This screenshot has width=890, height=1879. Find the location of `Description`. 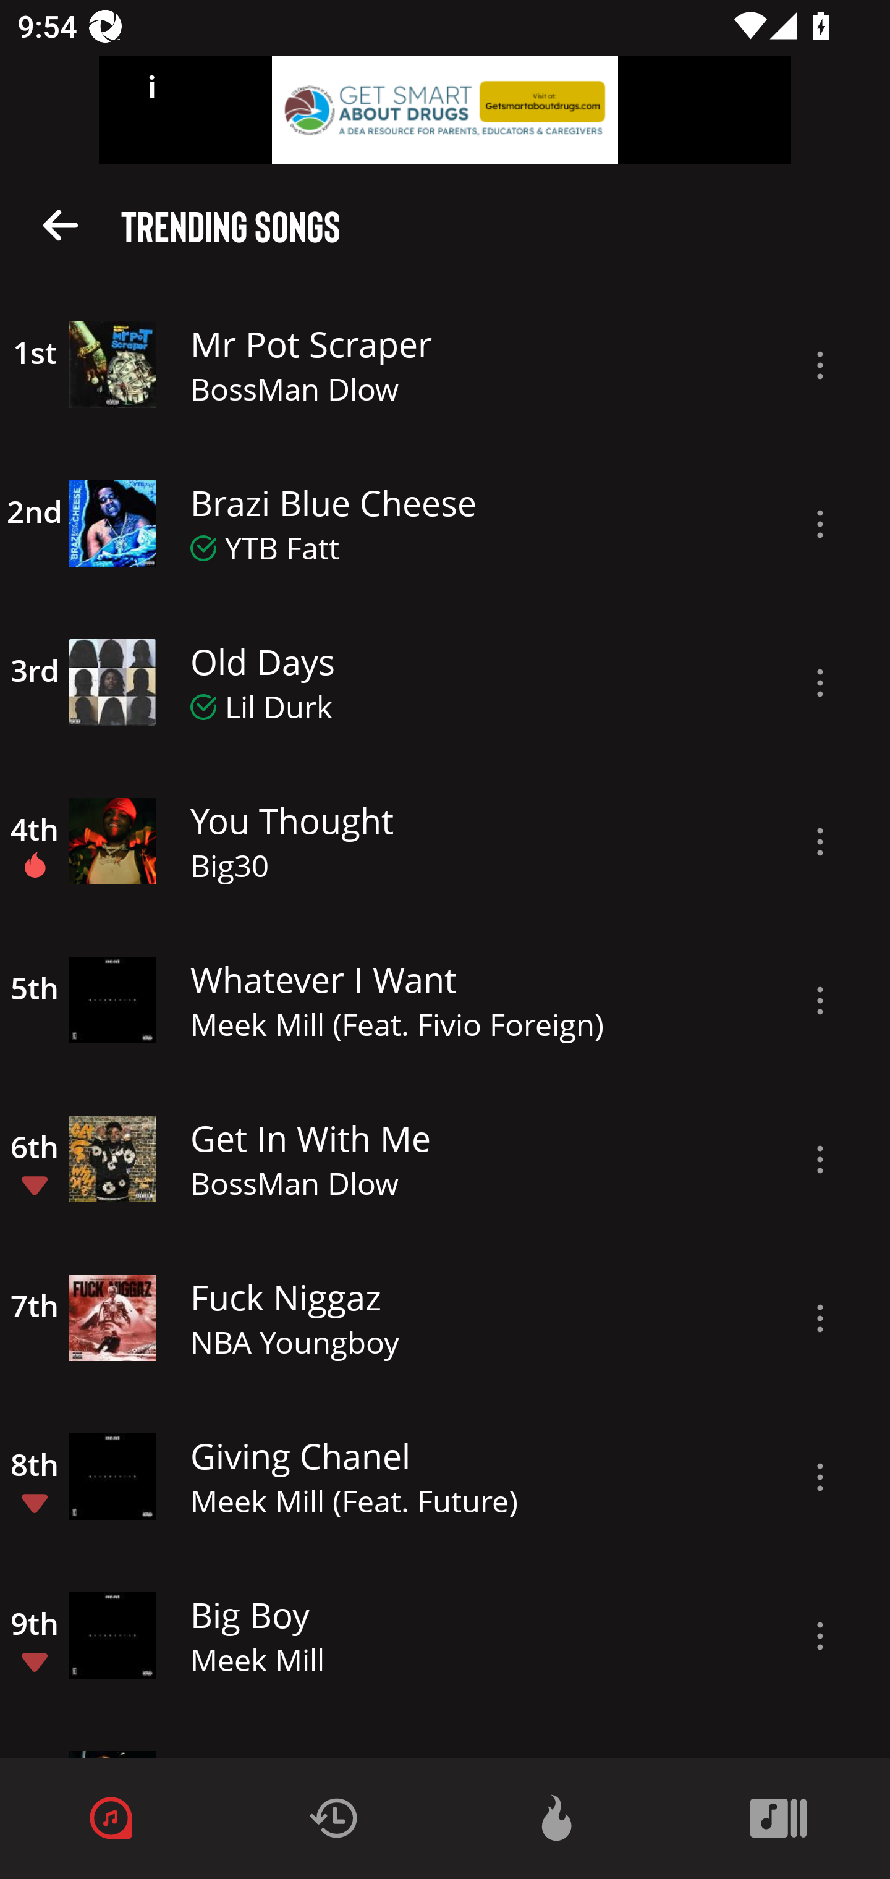

Description is located at coordinates (820, 1000).